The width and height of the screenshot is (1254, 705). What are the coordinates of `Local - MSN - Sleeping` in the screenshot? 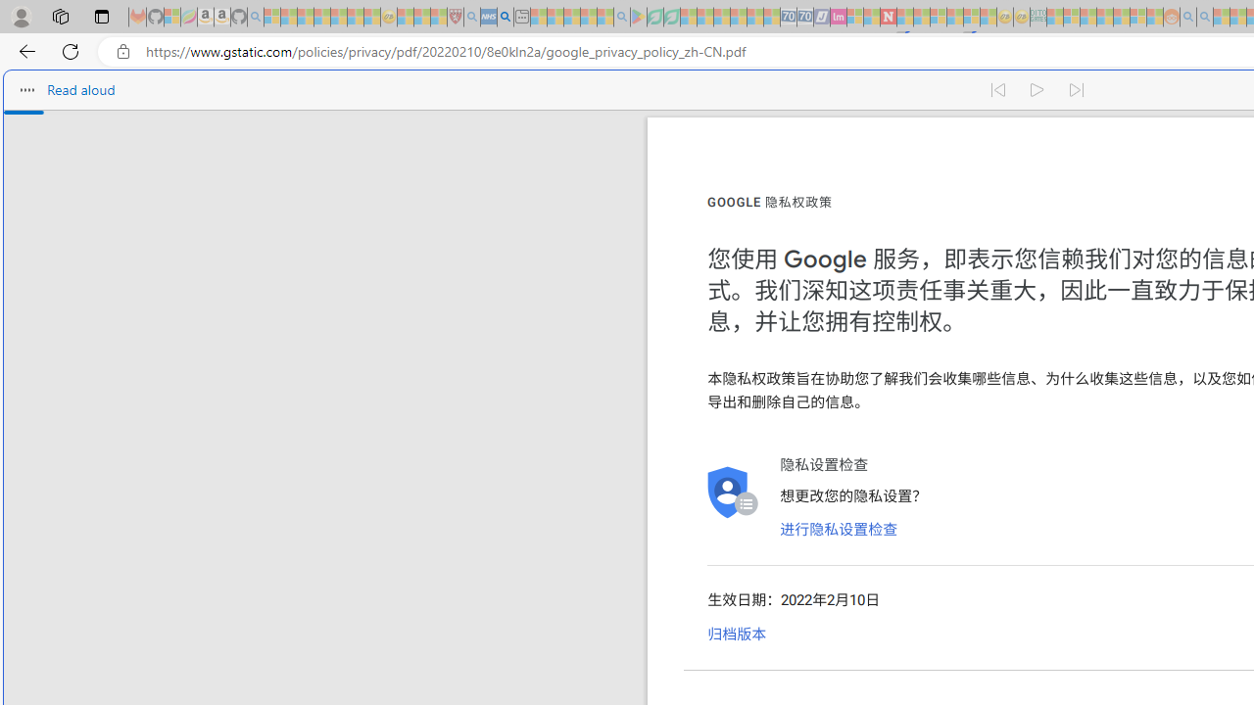 It's located at (439, 18).